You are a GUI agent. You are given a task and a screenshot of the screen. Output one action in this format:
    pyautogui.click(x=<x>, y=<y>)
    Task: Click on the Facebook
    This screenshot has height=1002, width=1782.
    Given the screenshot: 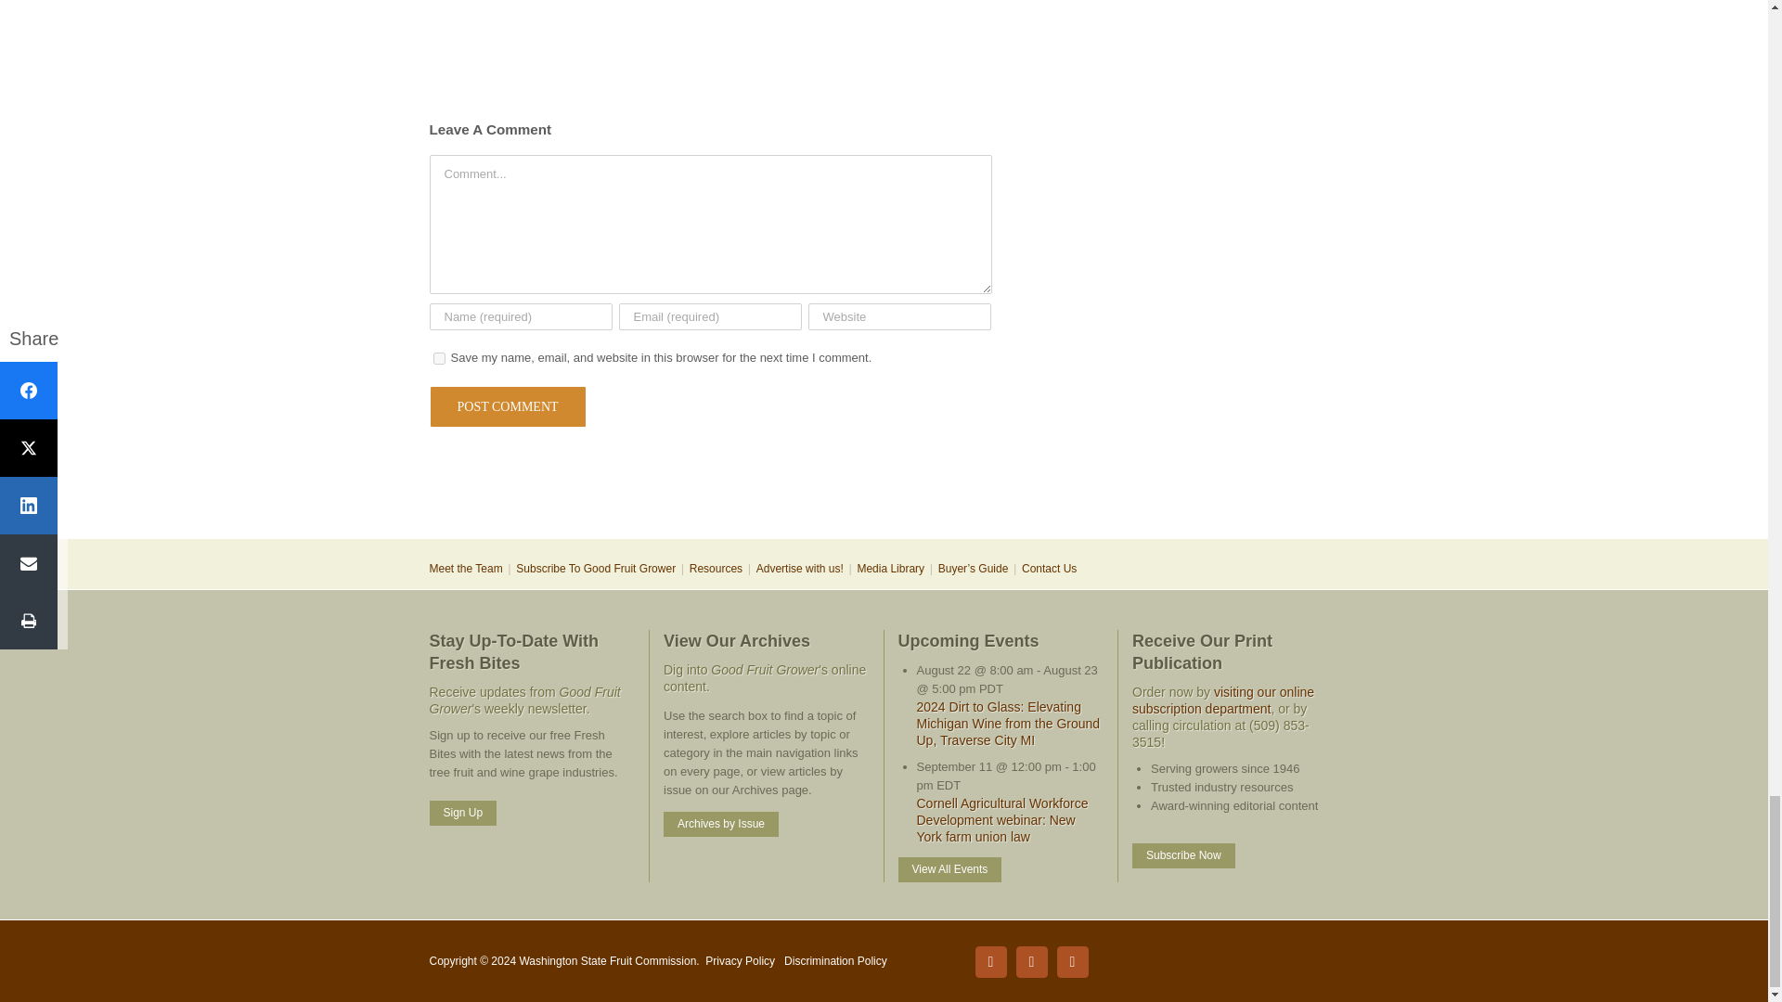 What is the action you would take?
    pyautogui.click(x=990, y=961)
    